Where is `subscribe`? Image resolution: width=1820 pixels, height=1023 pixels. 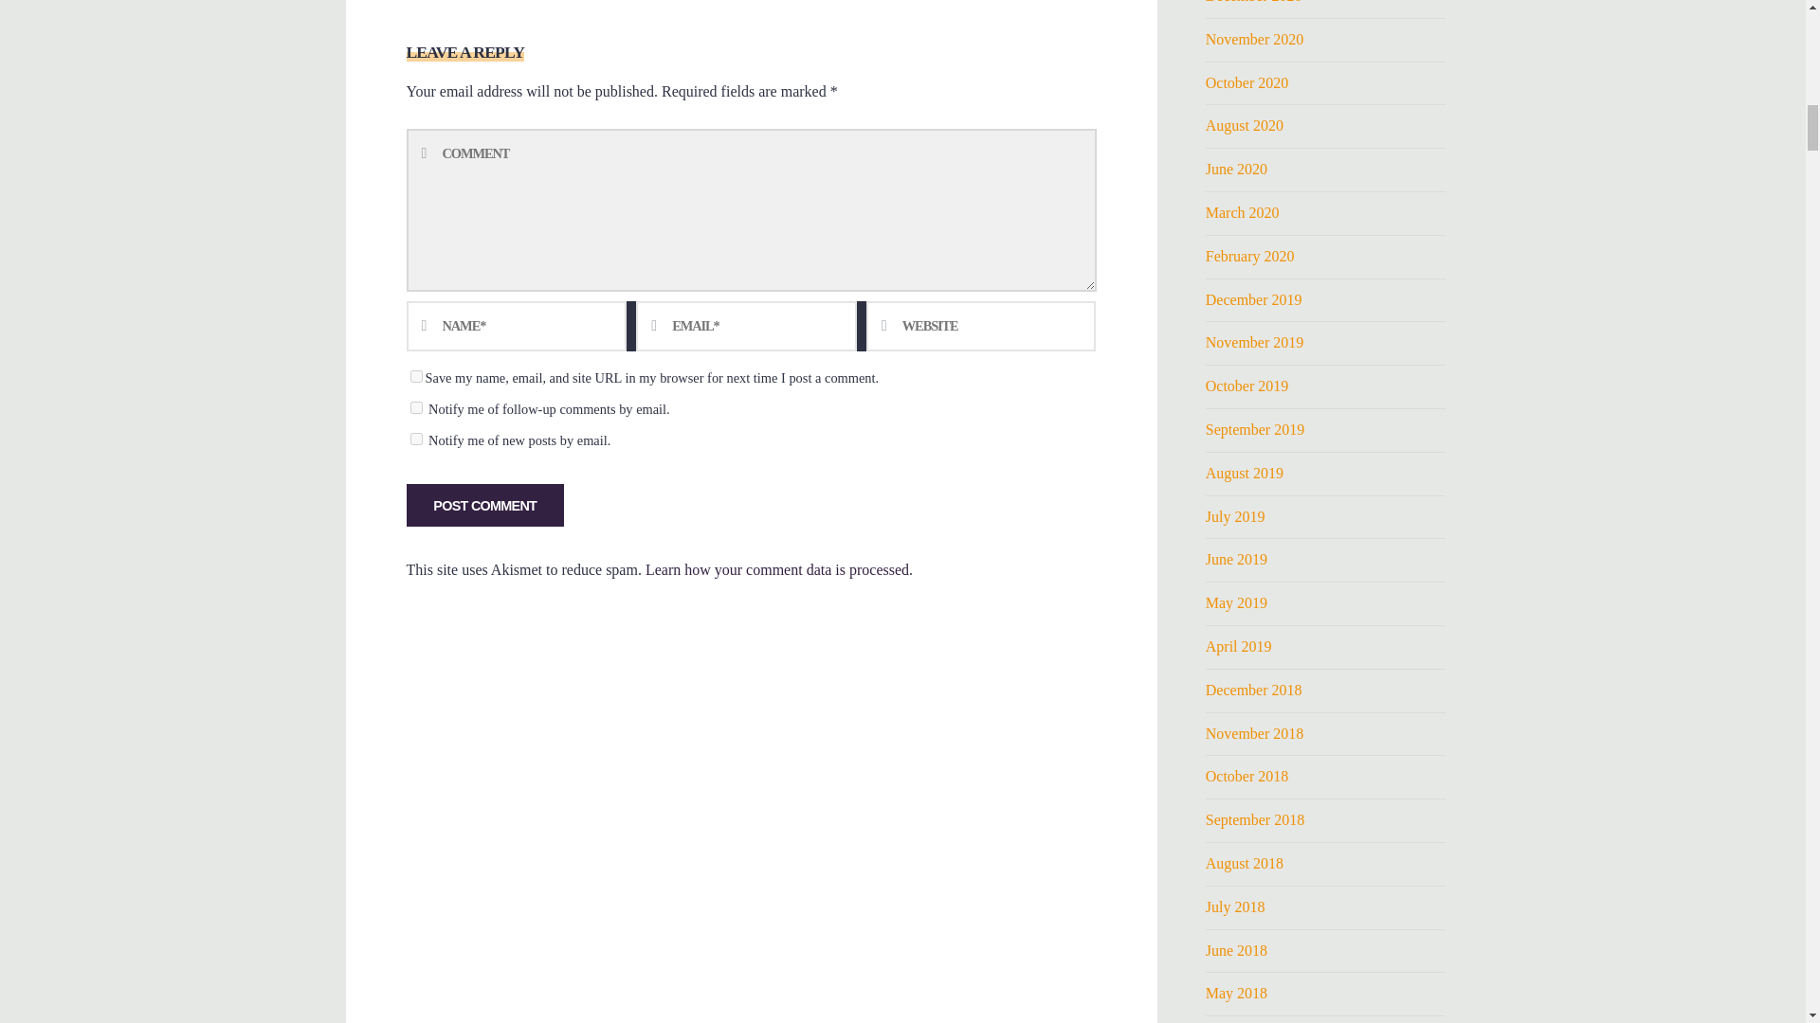 subscribe is located at coordinates (415, 438).